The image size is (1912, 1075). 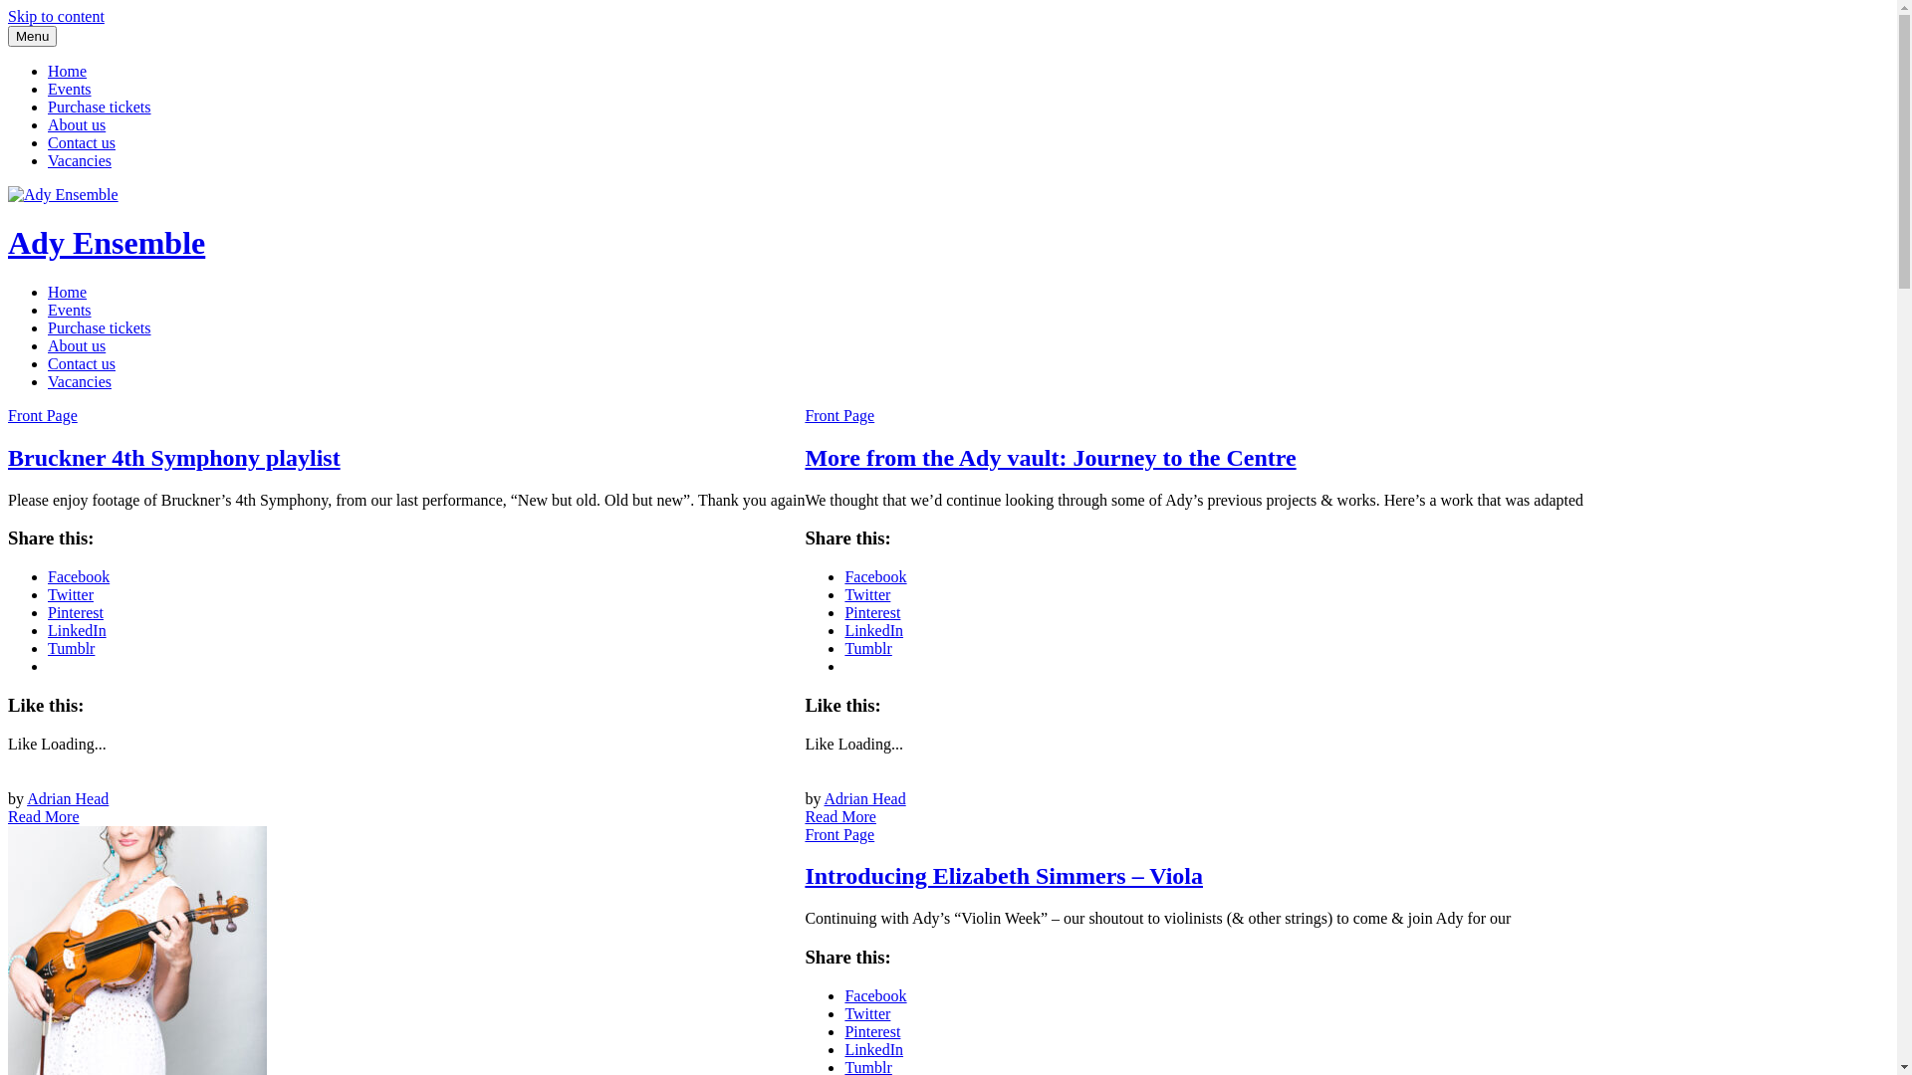 What do you see at coordinates (44, 816) in the screenshot?
I see `Read More` at bounding box center [44, 816].